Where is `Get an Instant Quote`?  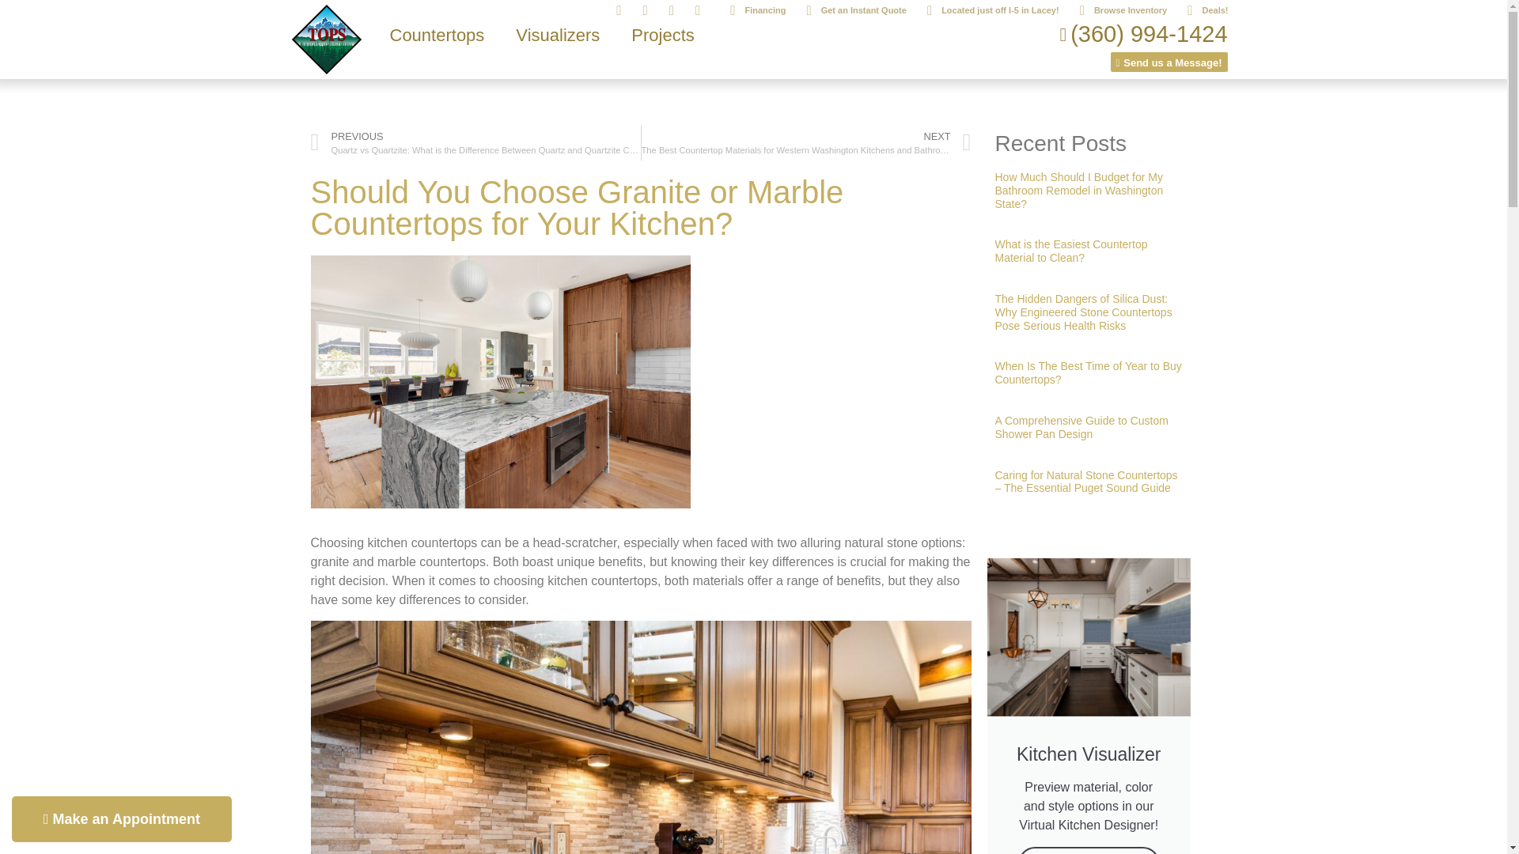 Get an Instant Quote is located at coordinates (850, 10).